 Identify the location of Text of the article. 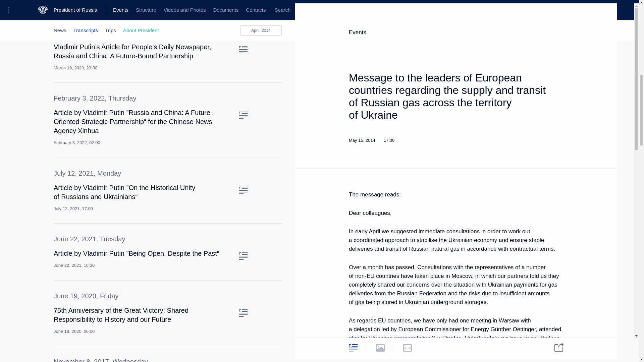
(243, 313).